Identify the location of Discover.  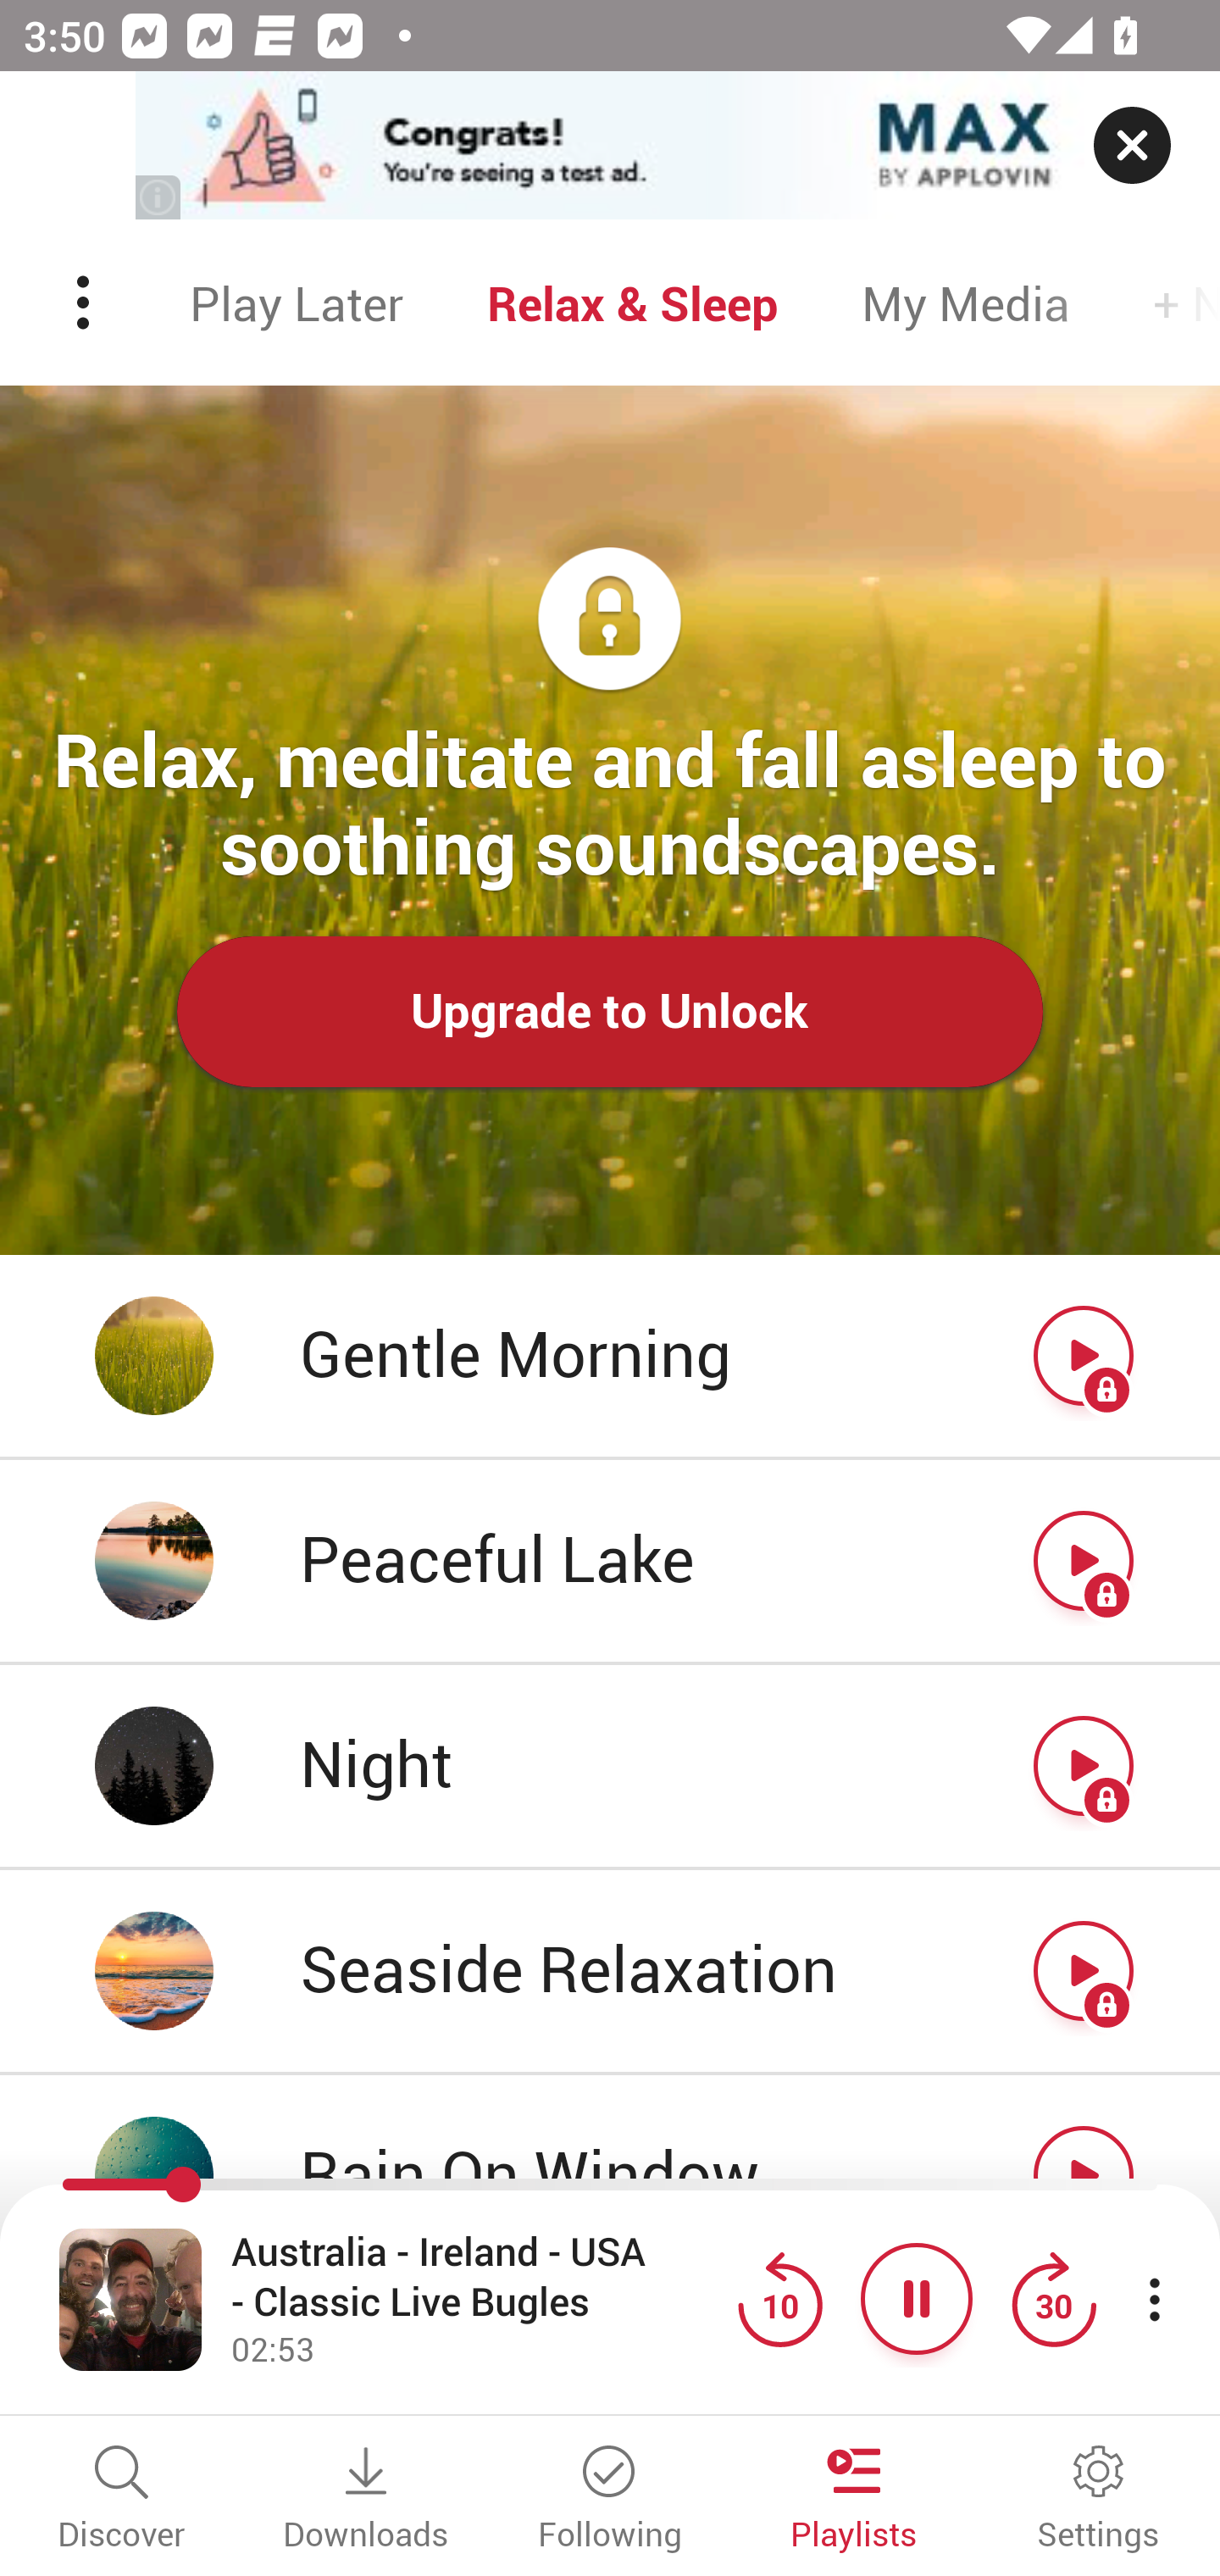
(122, 2500).